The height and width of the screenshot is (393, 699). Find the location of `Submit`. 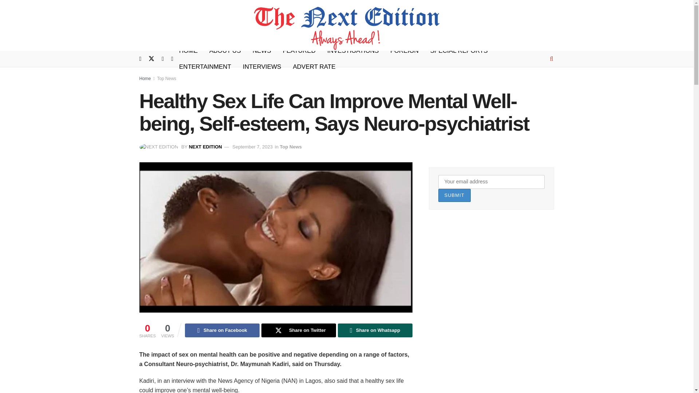

Submit is located at coordinates (454, 196).